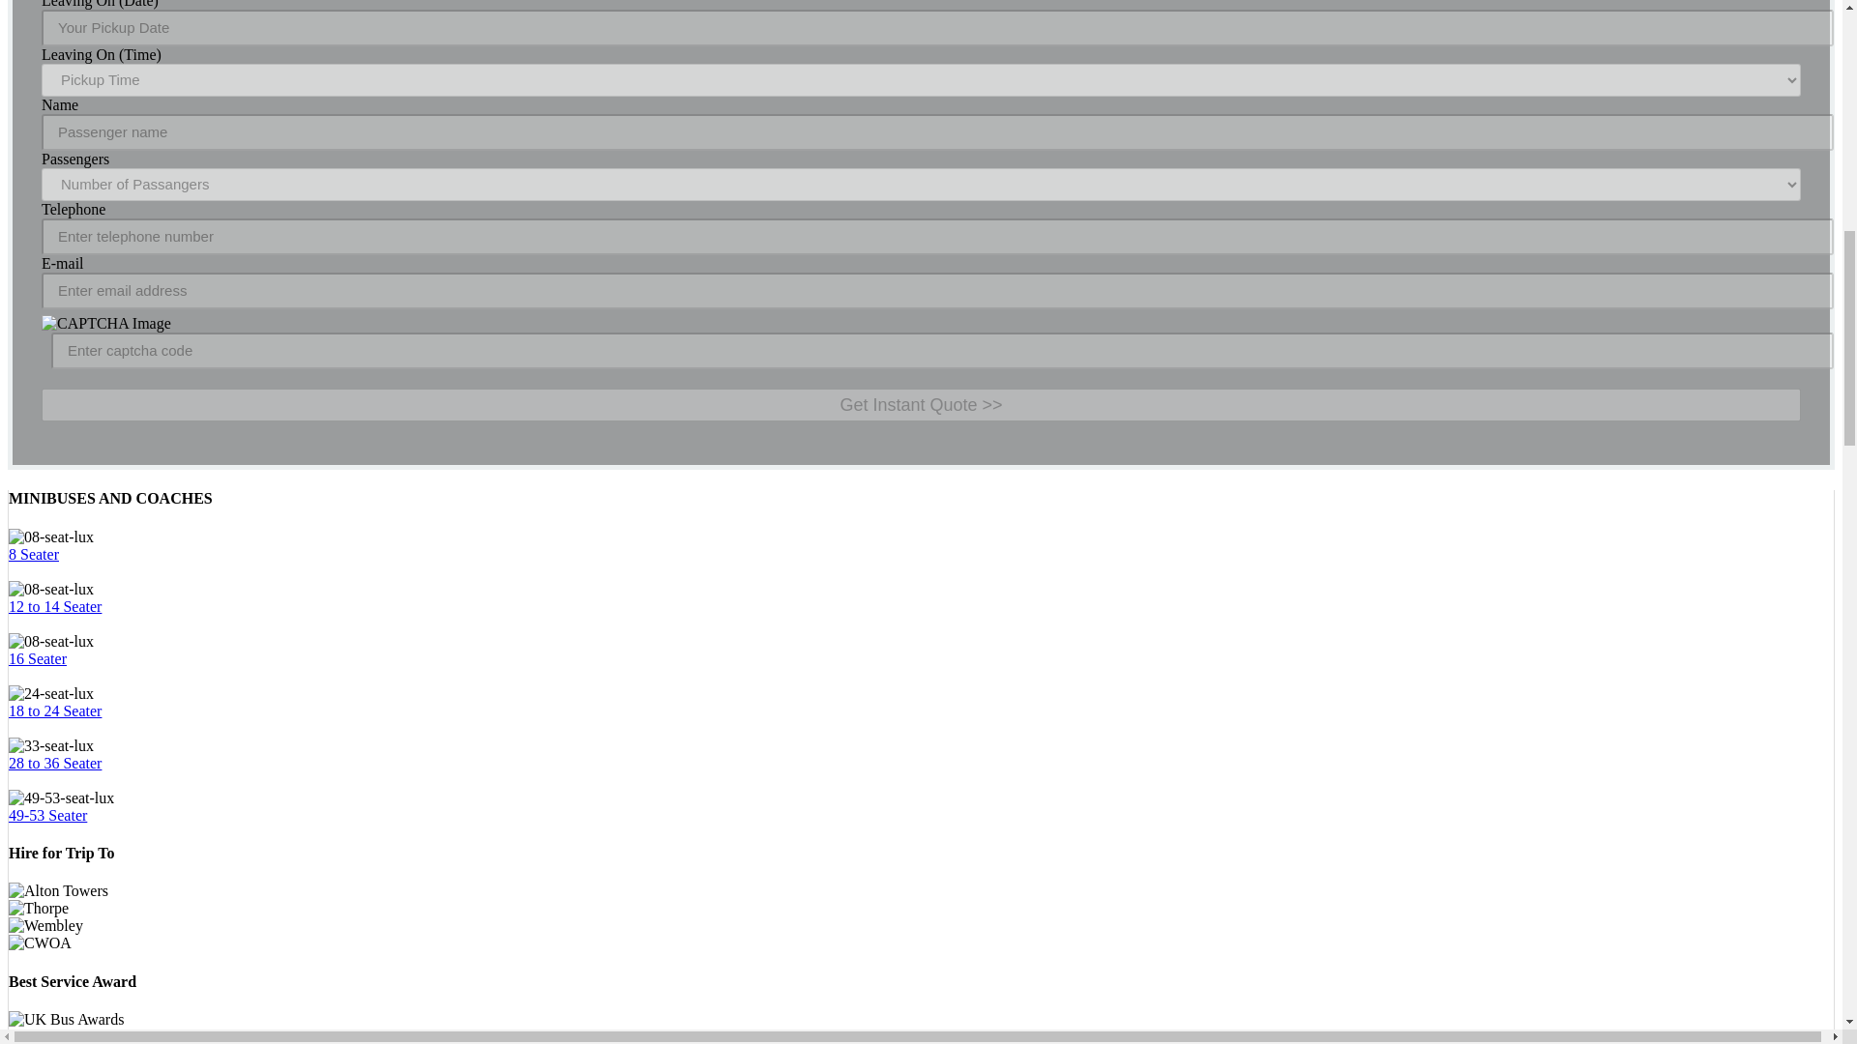 This screenshot has width=1857, height=1044. I want to click on 12 to 14 Seater, so click(55, 606).